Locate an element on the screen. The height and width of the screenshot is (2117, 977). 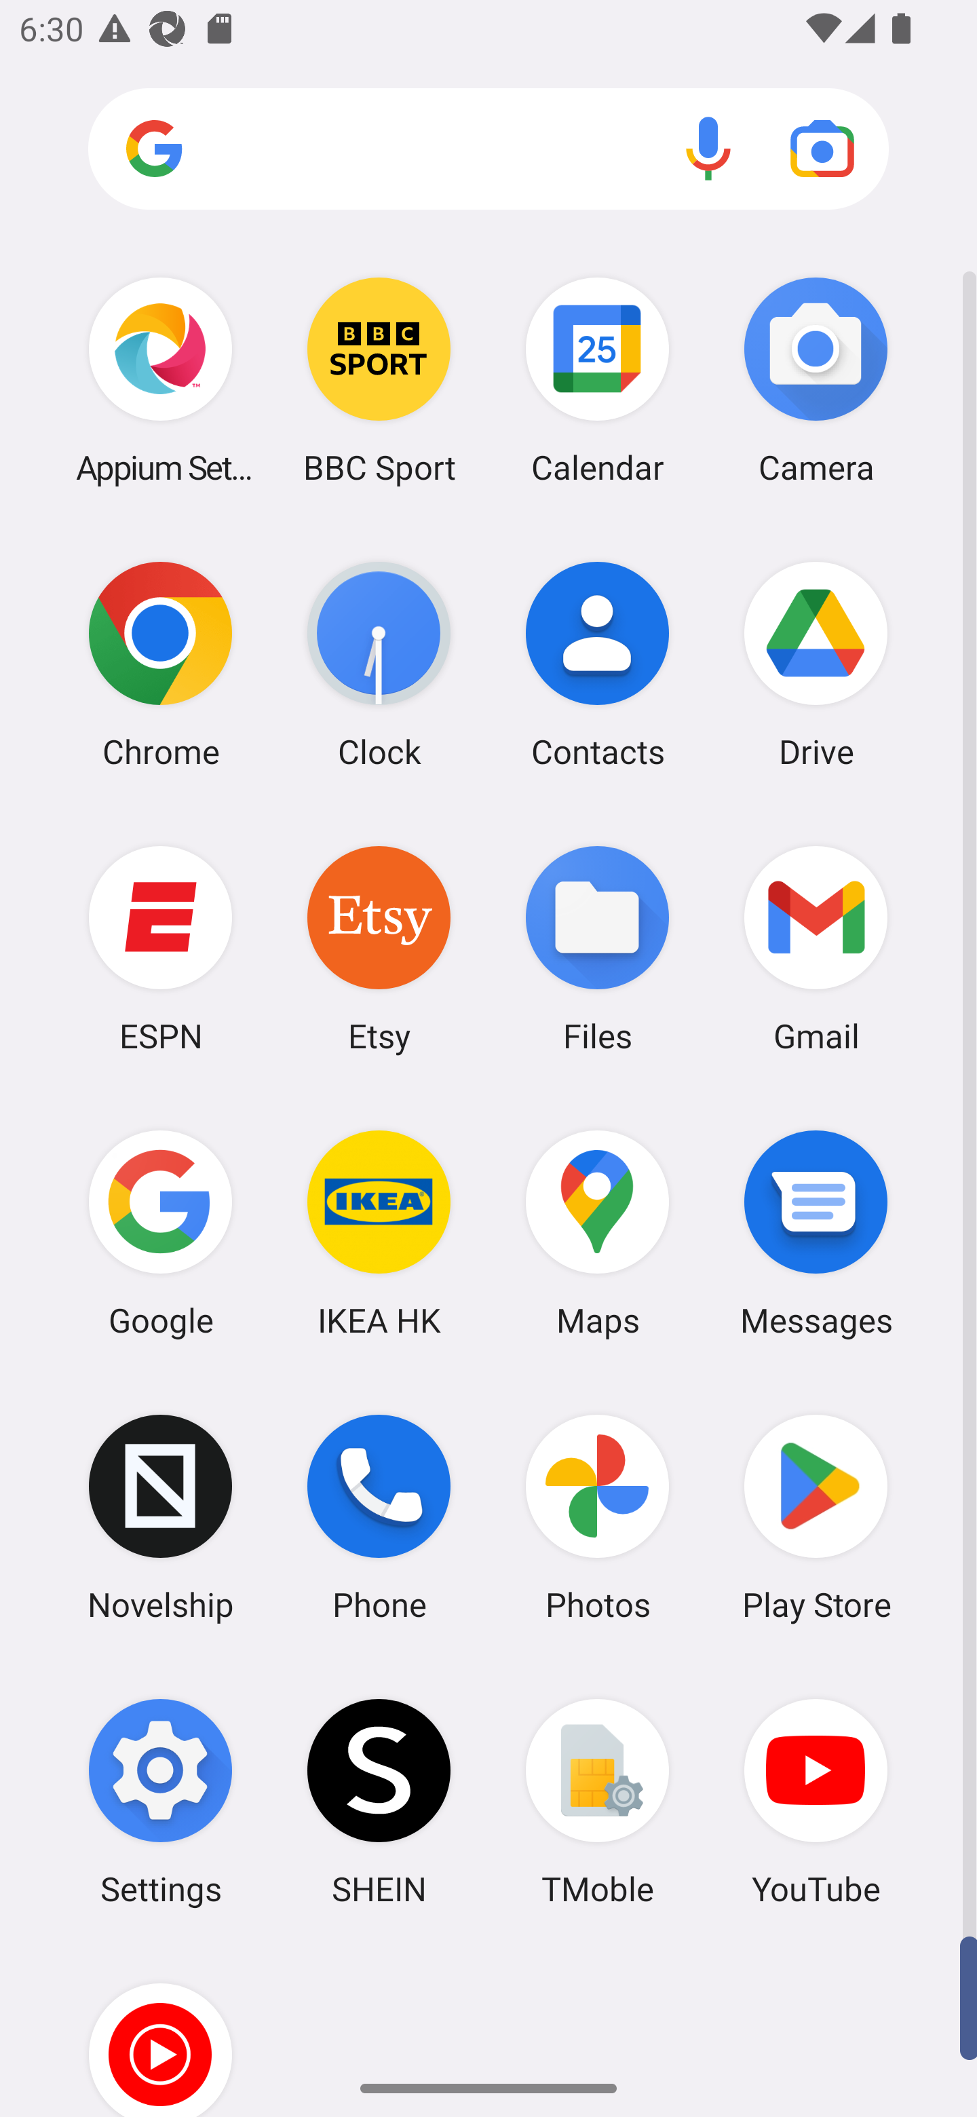
Chrome is located at coordinates (160, 664).